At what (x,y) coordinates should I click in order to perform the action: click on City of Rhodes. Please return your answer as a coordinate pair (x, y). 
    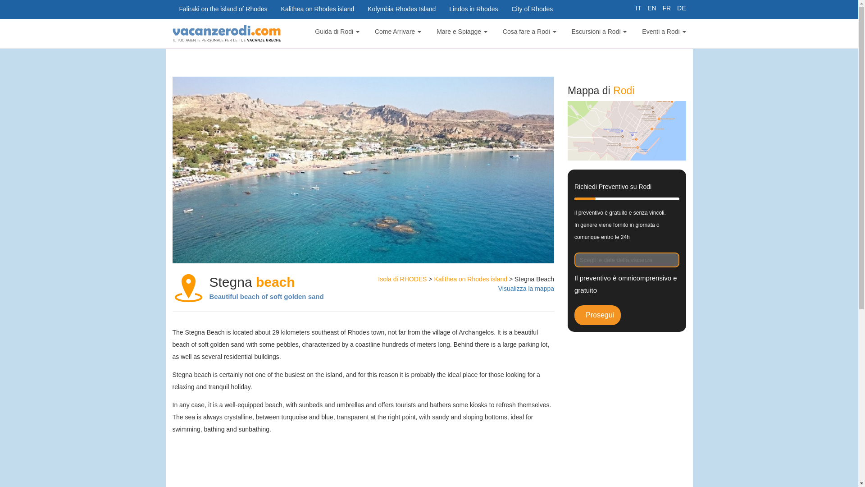
    Looking at the image, I should click on (532, 9).